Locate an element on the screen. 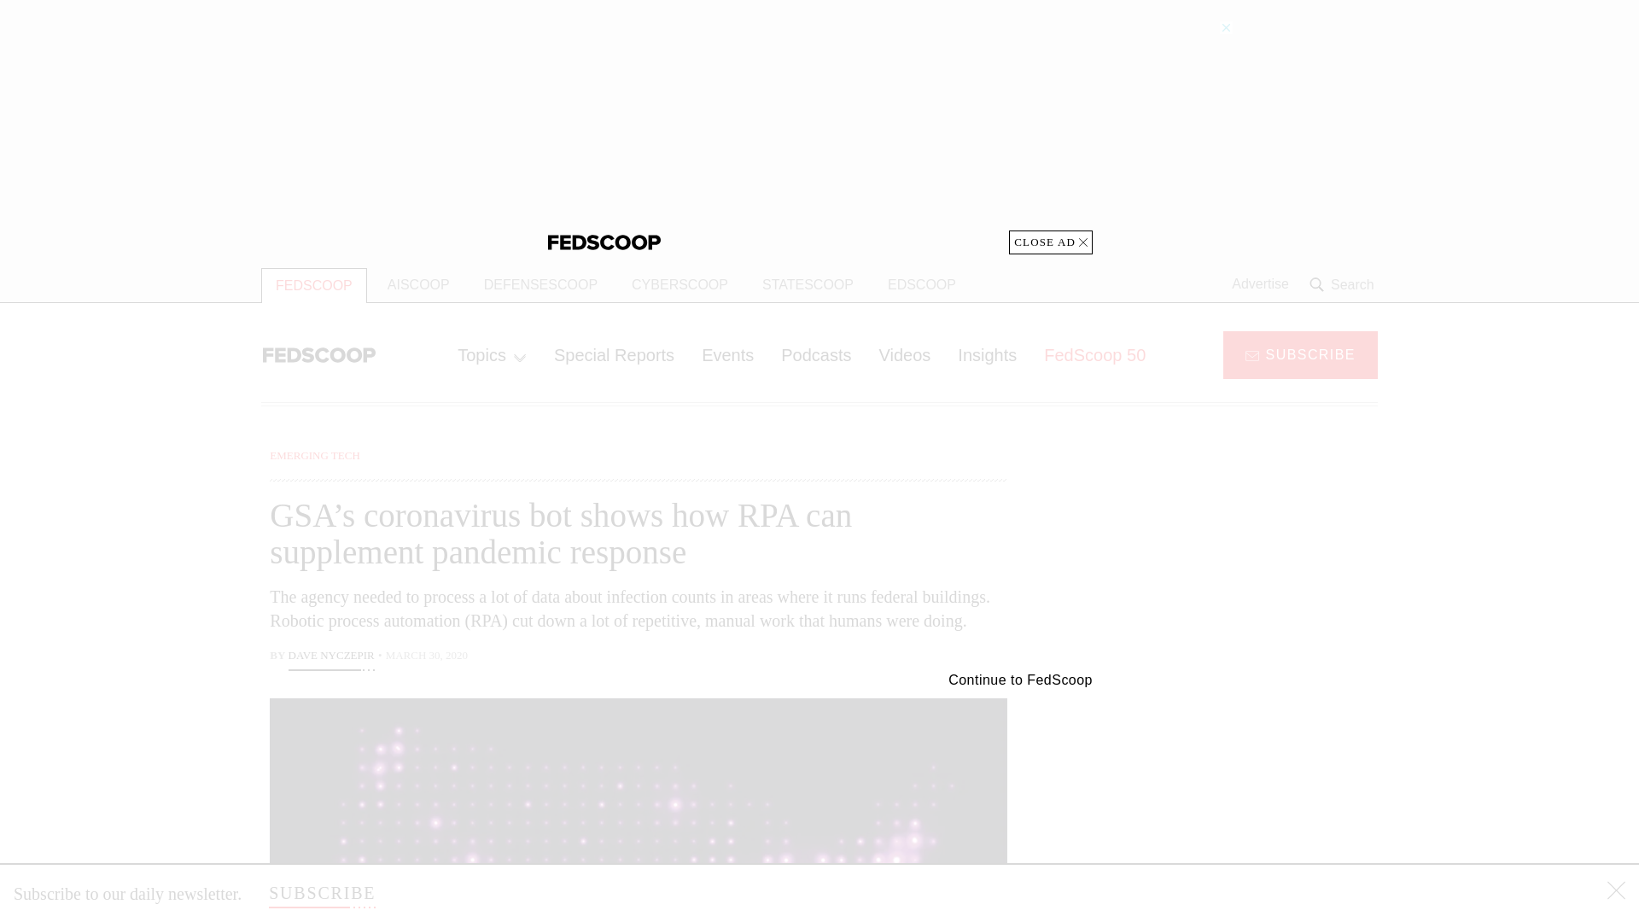  AISCOOP is located at coordinates (418, 285).